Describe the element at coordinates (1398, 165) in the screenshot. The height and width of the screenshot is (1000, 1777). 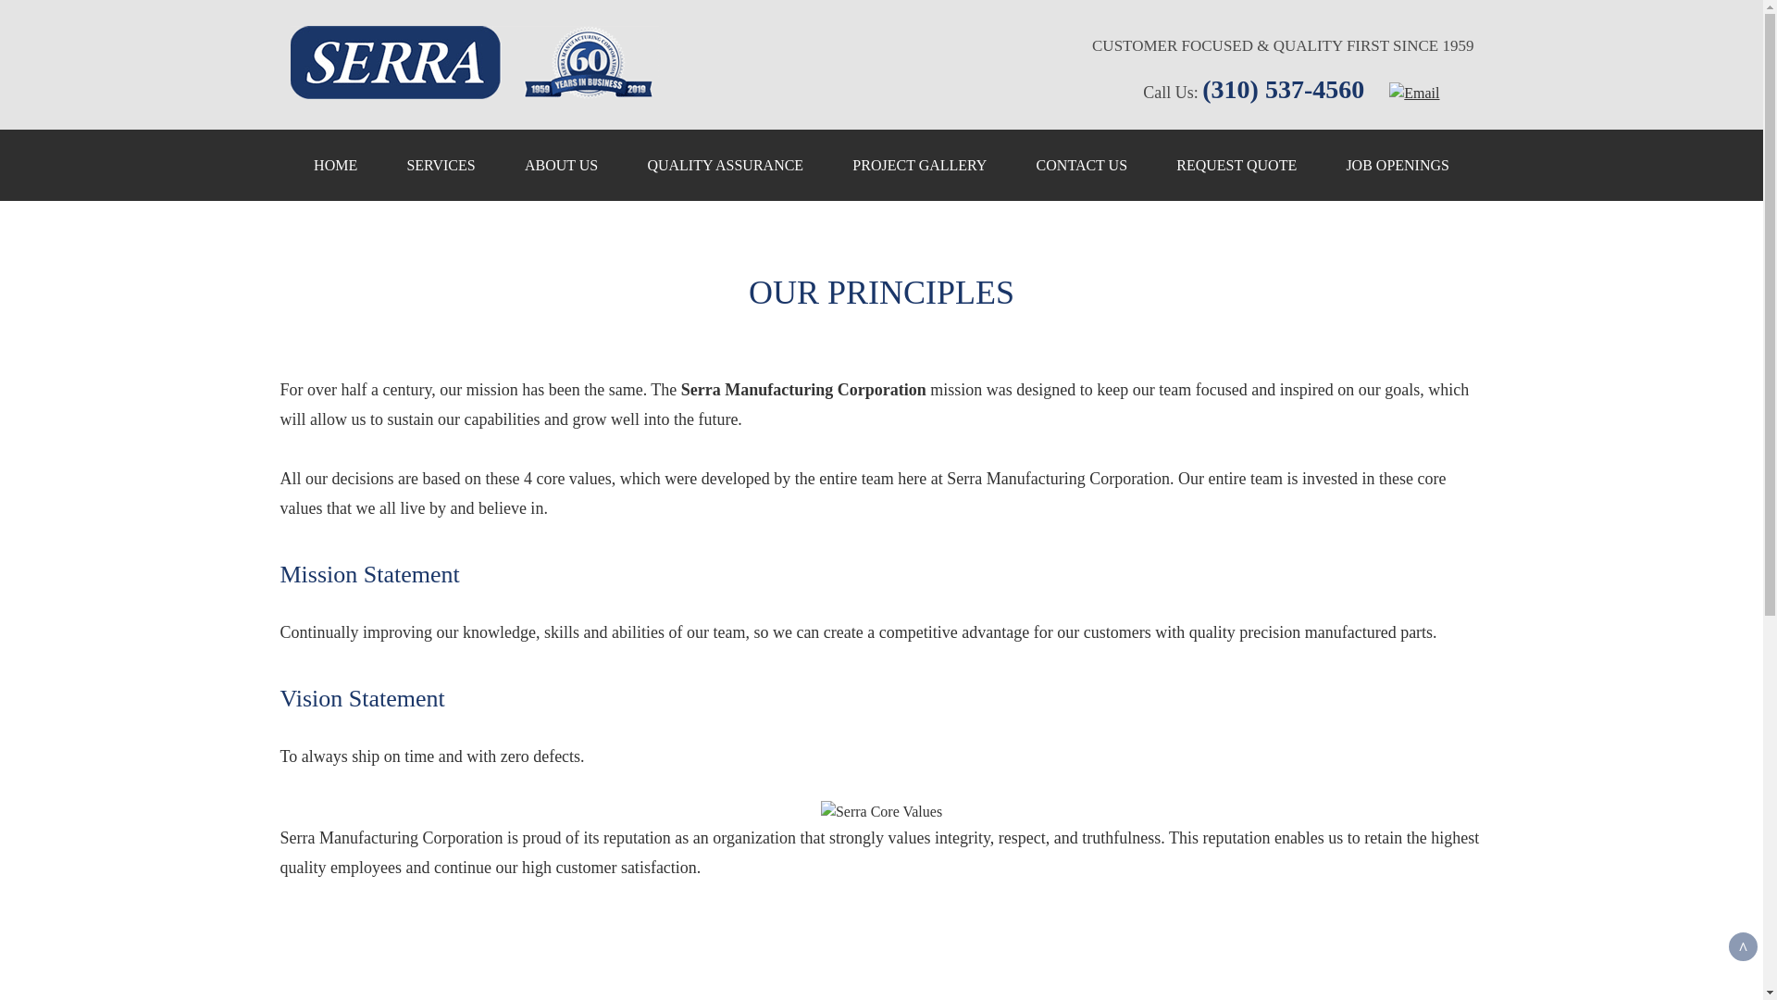
I see `JOB OPENINGS` at that location.